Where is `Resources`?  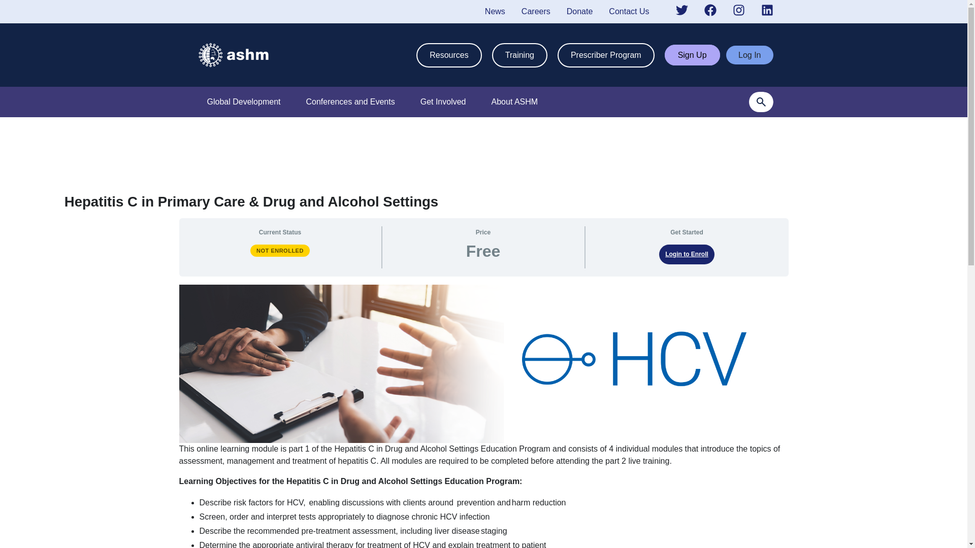
Resources is located at coordinates (449, 55).